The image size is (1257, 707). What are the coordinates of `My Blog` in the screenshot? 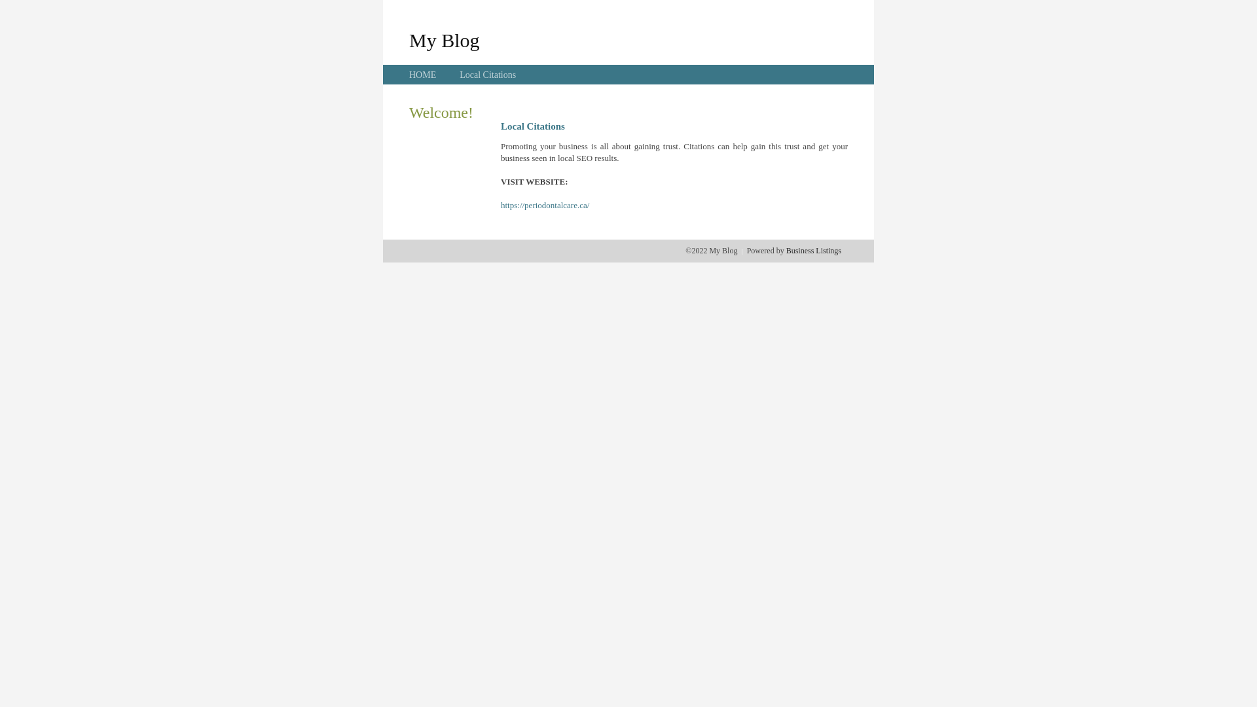 It's located at (445, 40).